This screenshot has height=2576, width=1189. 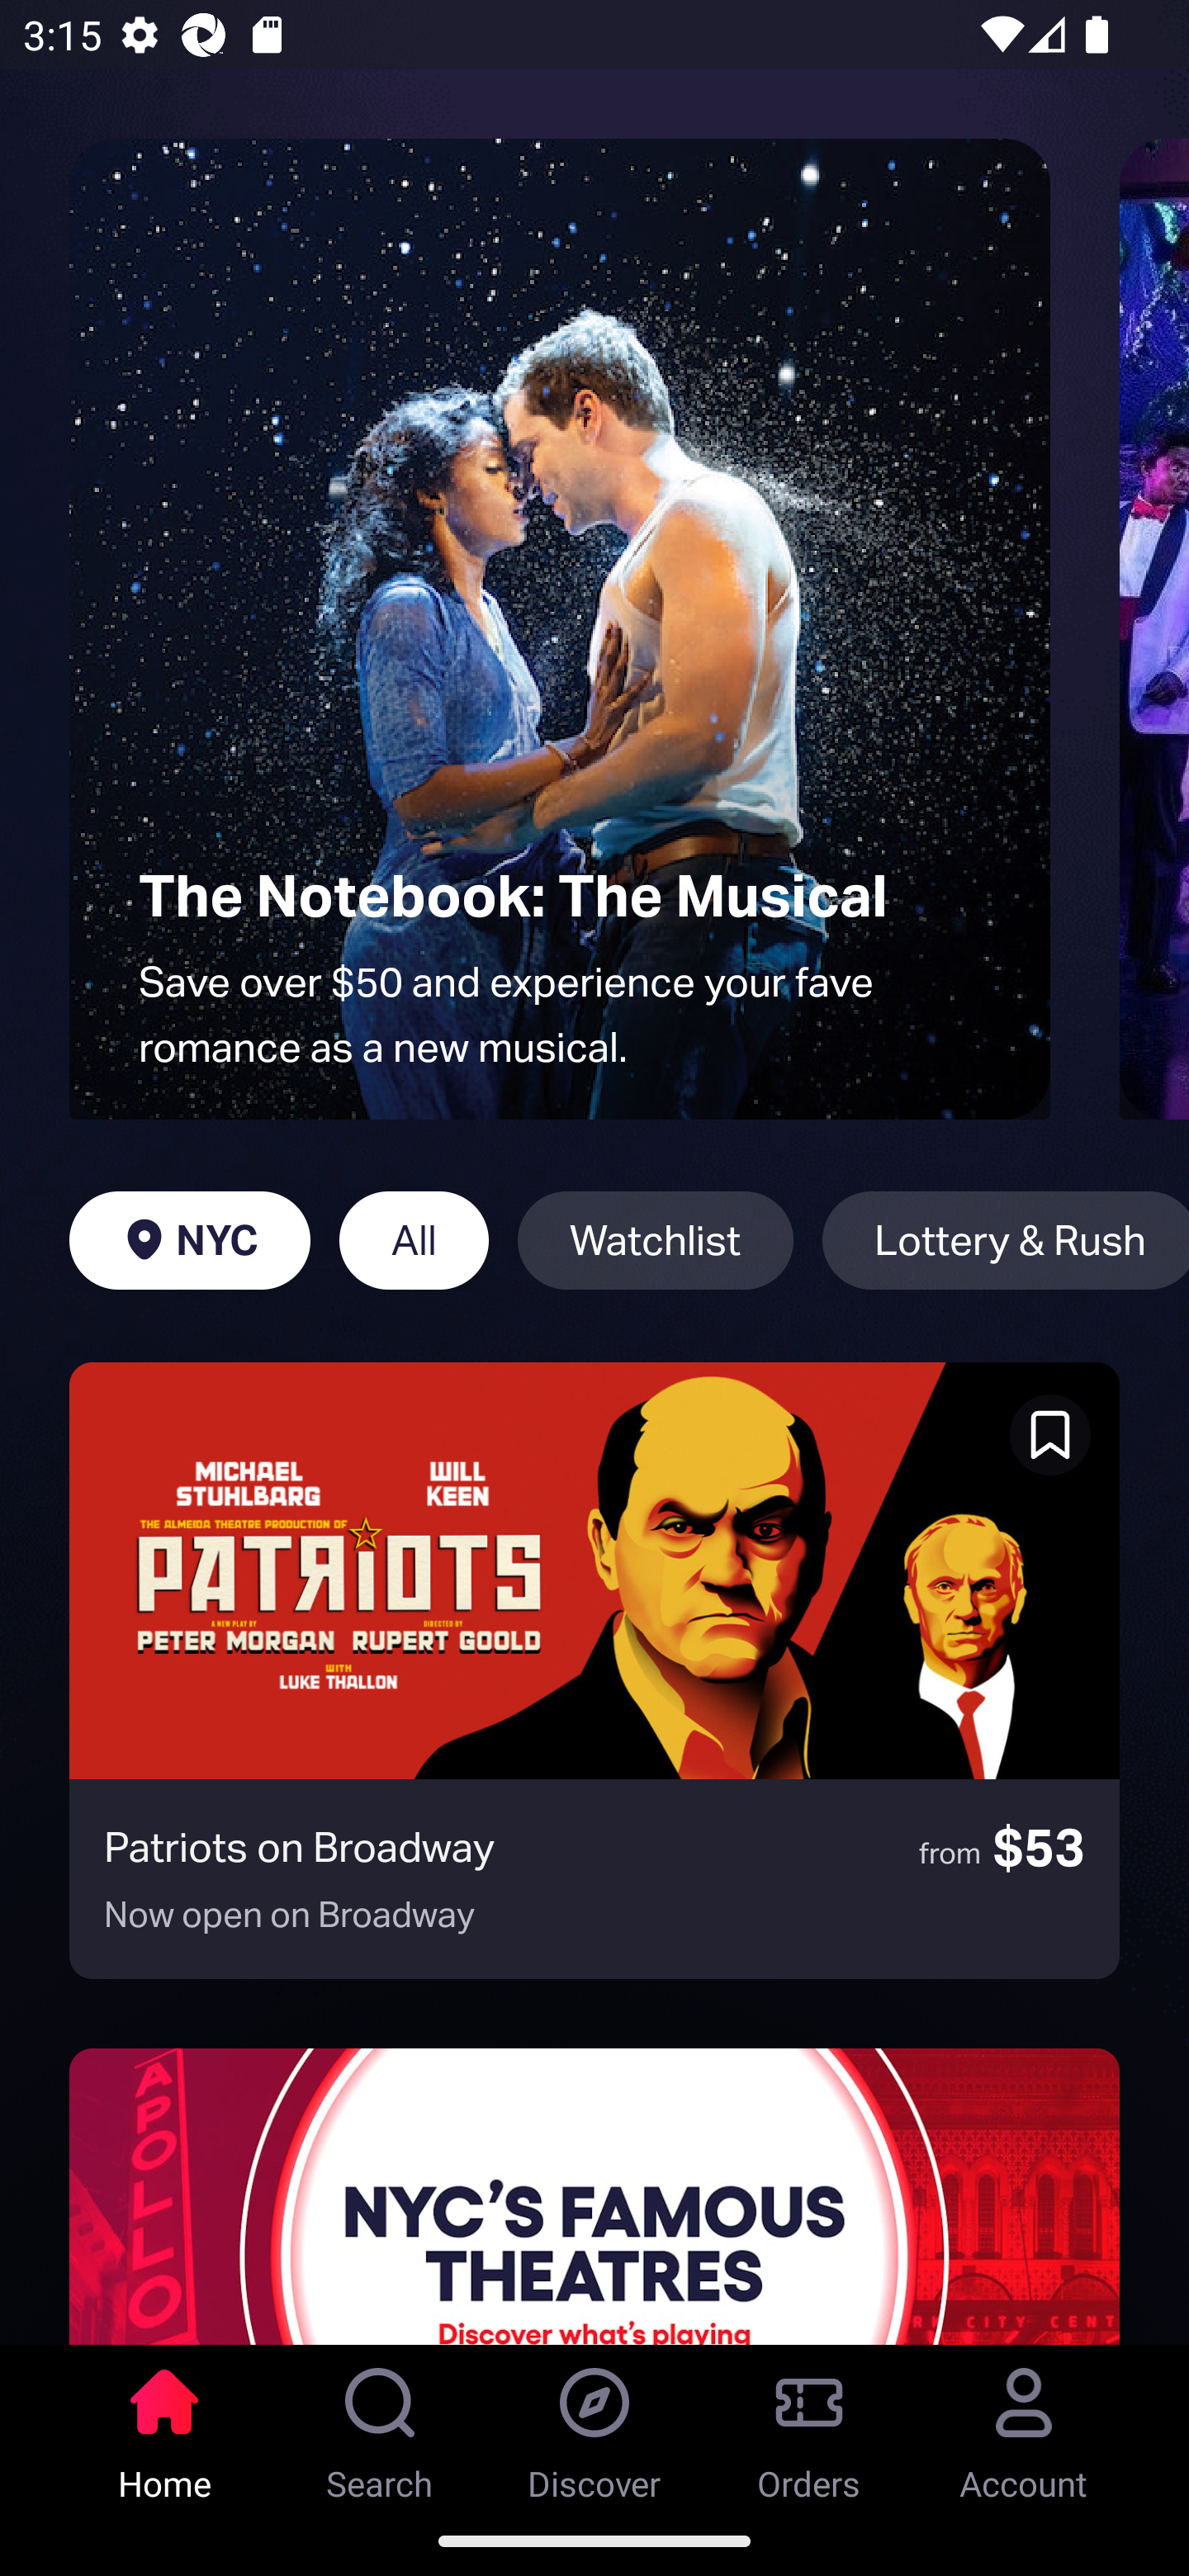 I want to click on Account, so click(x=1024, y=2425).